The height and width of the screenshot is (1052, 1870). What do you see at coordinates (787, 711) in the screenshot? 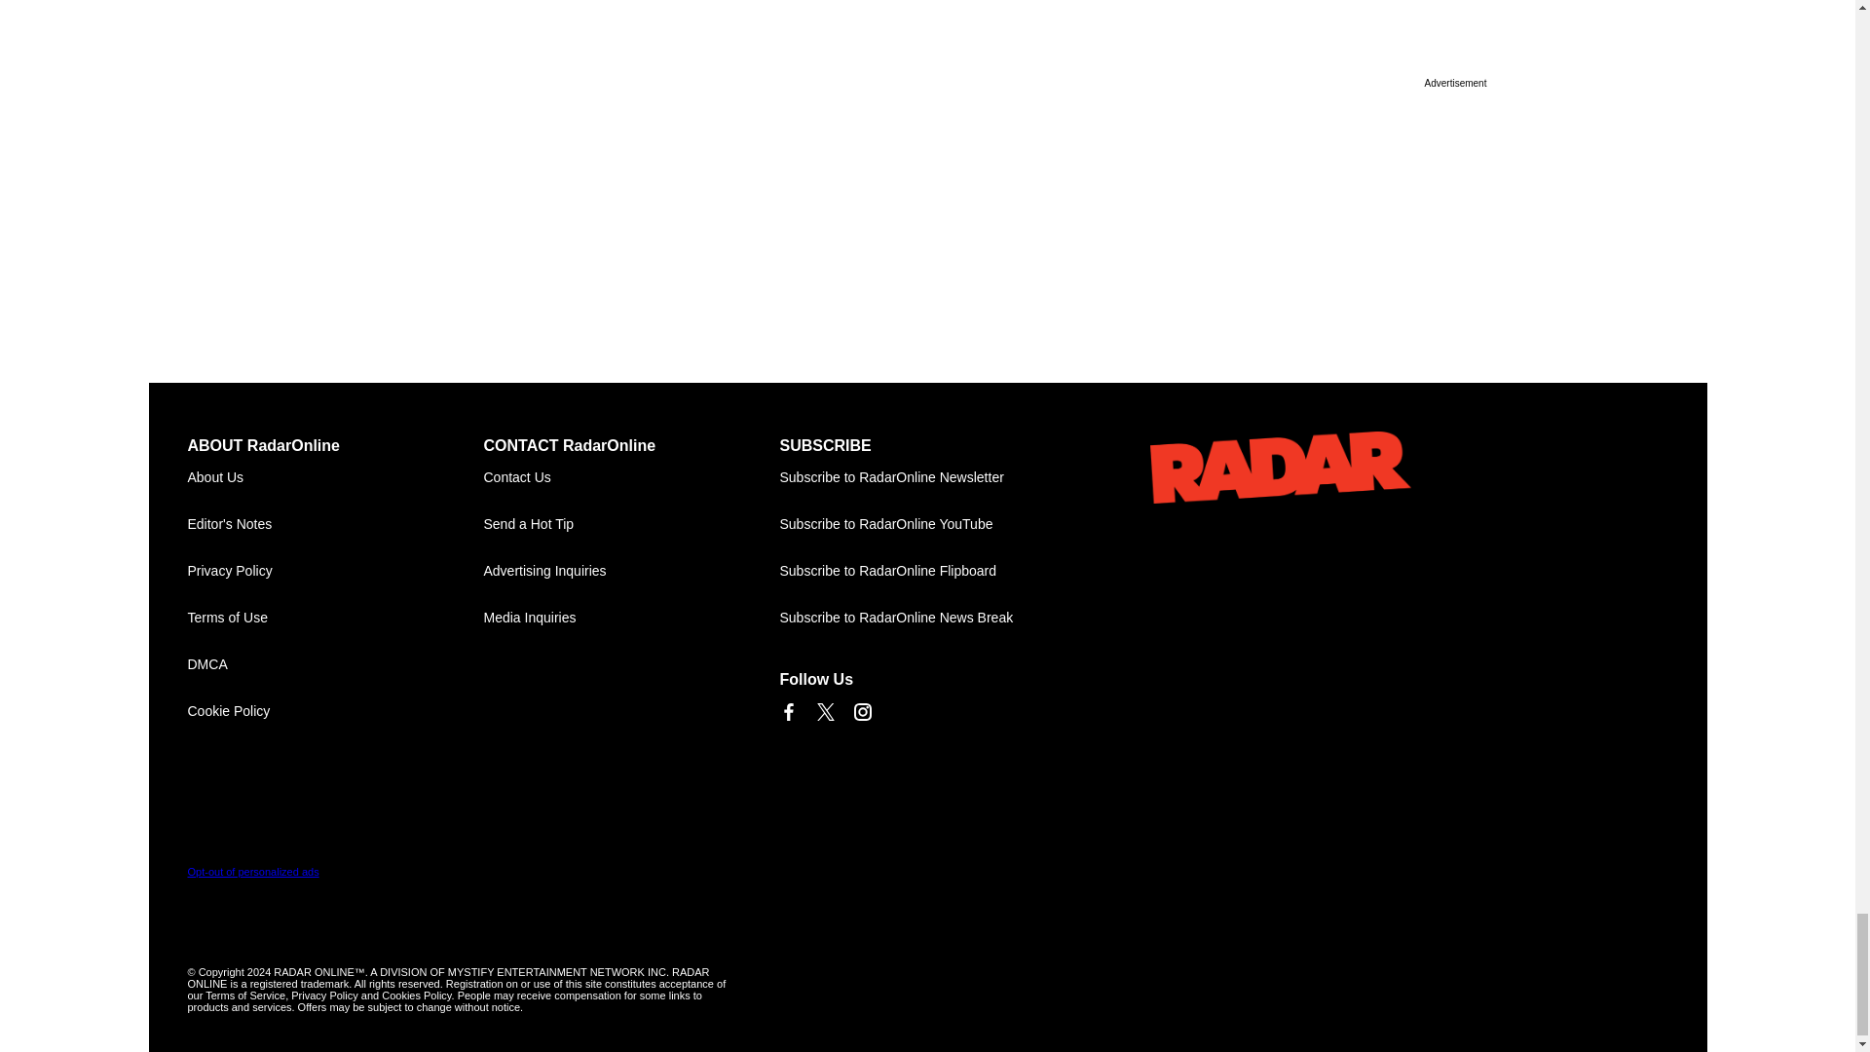
I see `Link to Facebook` at bounding box center [787, 711].